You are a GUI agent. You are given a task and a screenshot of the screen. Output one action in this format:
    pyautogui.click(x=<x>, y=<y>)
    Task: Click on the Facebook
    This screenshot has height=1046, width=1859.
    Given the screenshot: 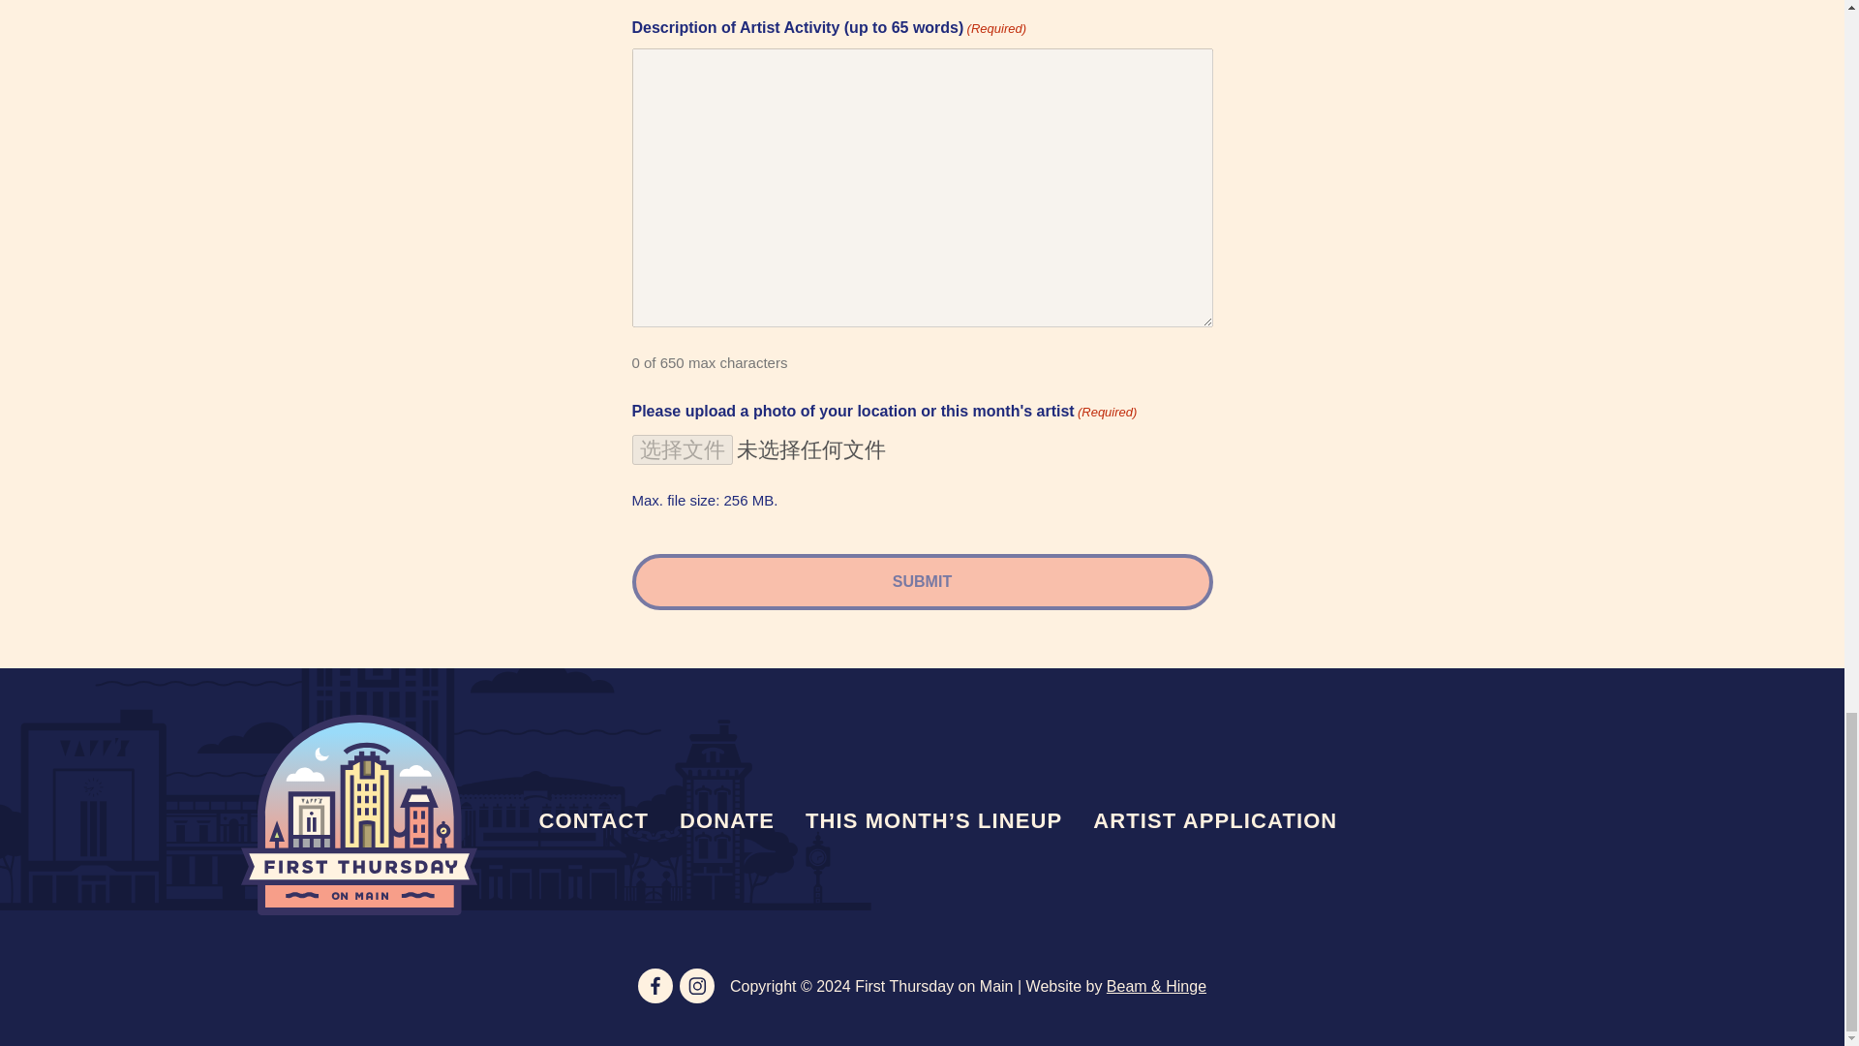 What is the action you would take?
    pyautogui.click(x=655, y=986)
    